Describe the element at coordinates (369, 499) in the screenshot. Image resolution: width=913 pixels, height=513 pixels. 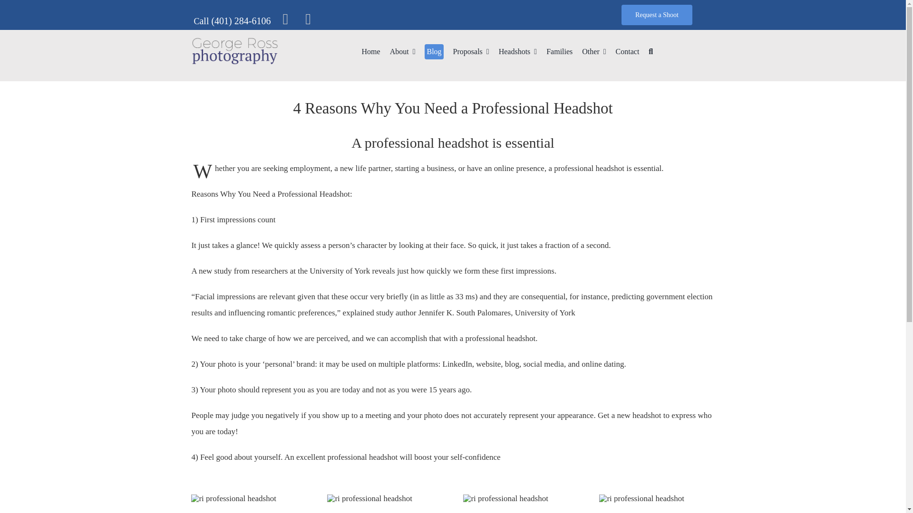
I see `ri professional headshot-2` at that location.